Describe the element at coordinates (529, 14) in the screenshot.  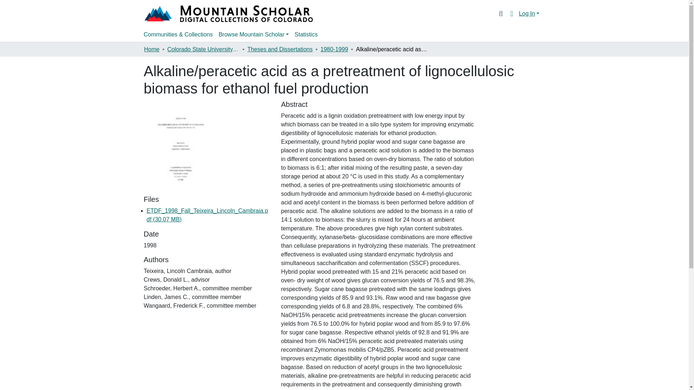
I see `Log In` at that location.